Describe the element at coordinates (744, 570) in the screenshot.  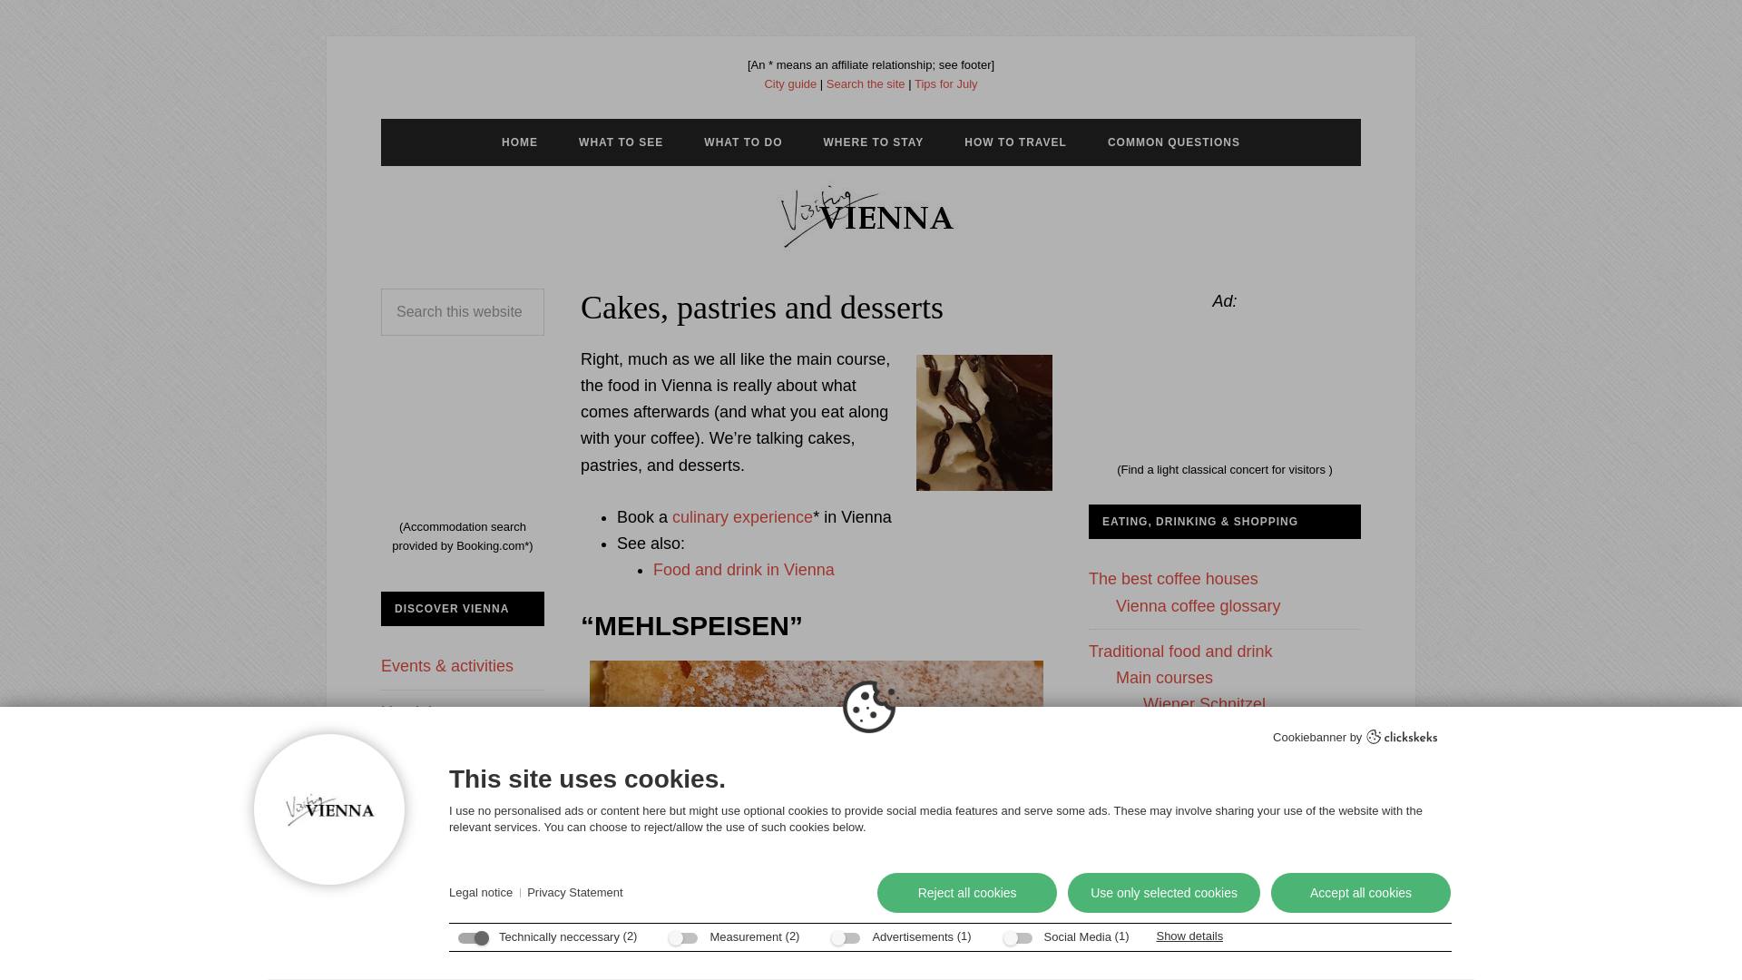
I see `Food and drink in Vienna` at that location.